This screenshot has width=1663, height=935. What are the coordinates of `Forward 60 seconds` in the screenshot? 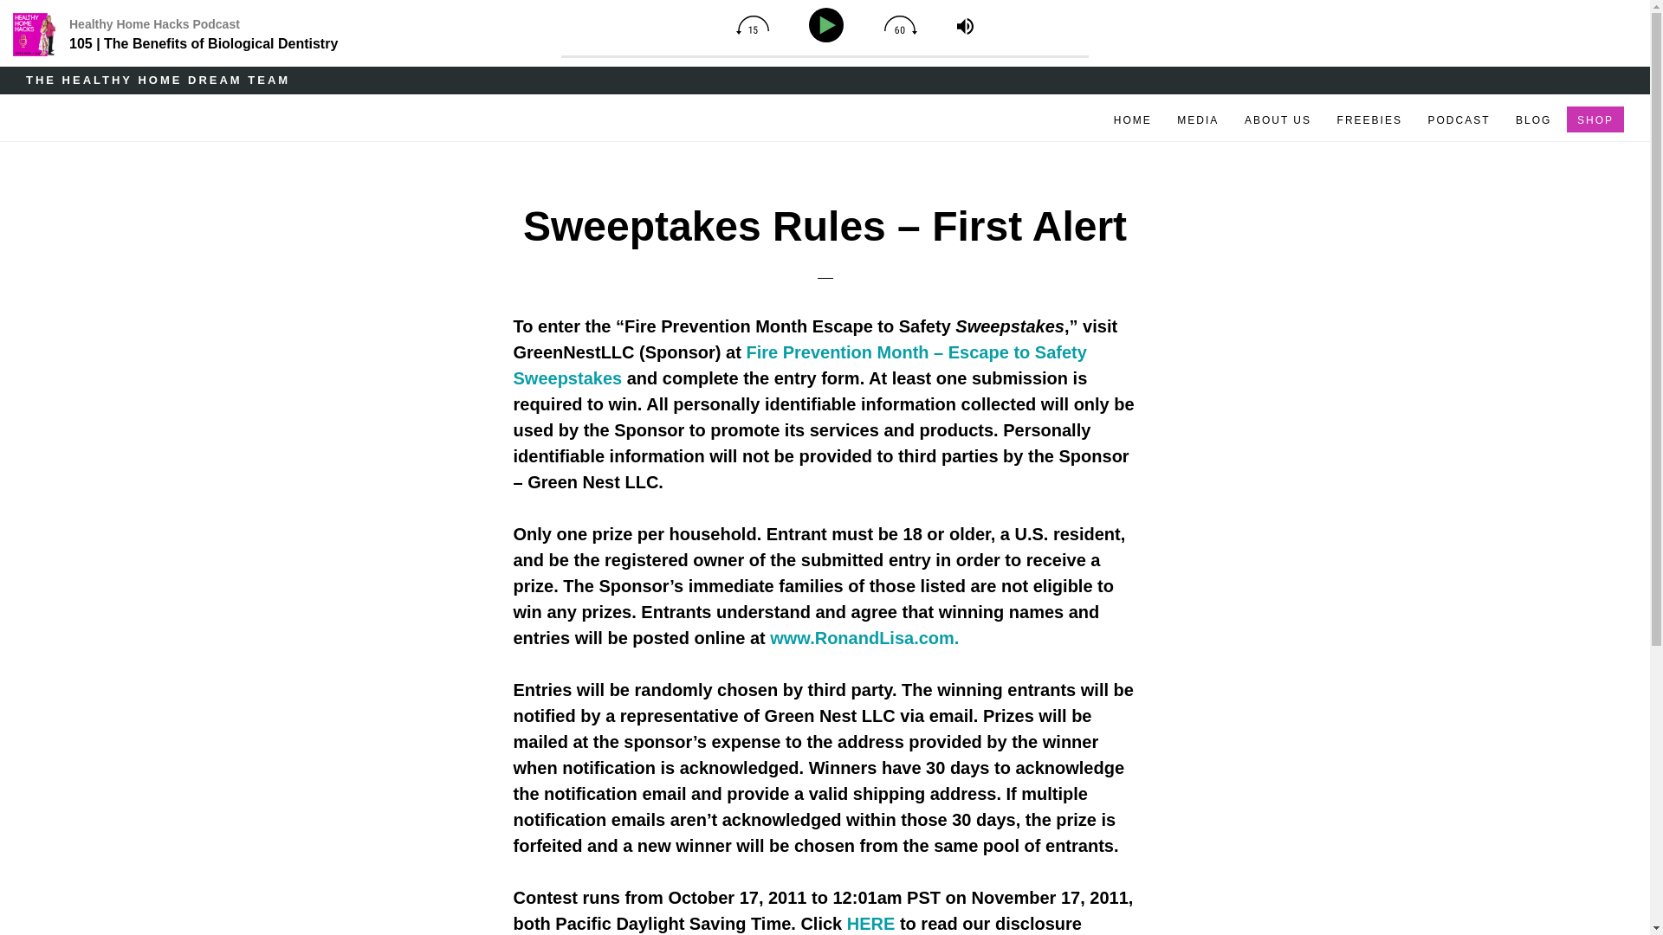 It's located at (901, 24).